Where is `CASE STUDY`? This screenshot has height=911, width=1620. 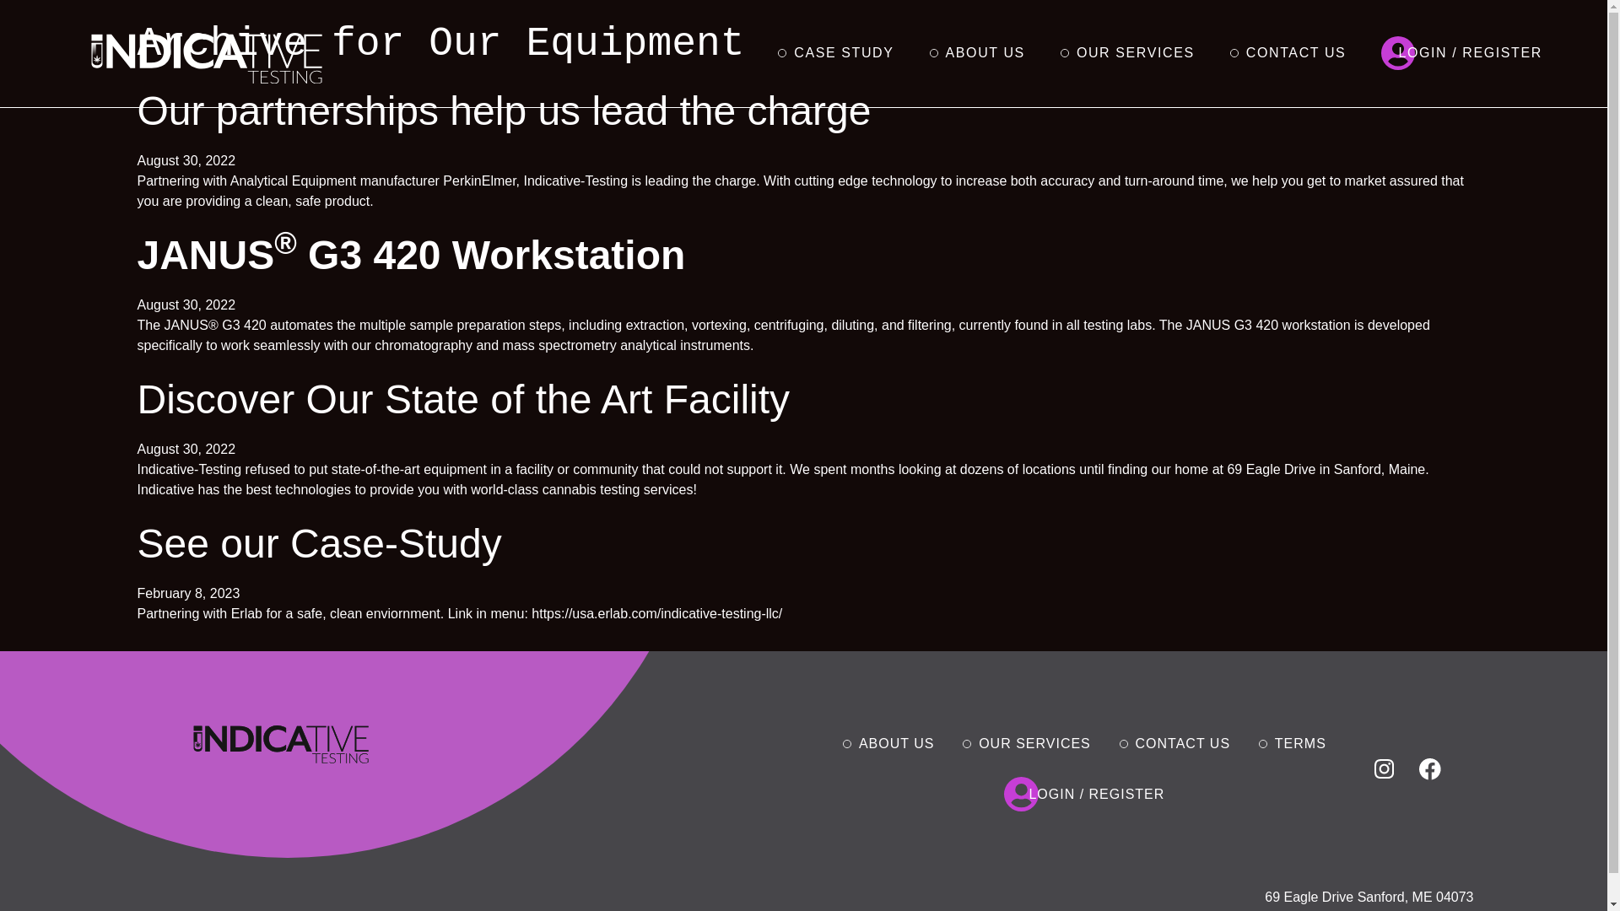 CASE STUDY is located at coordinates (844, 53).